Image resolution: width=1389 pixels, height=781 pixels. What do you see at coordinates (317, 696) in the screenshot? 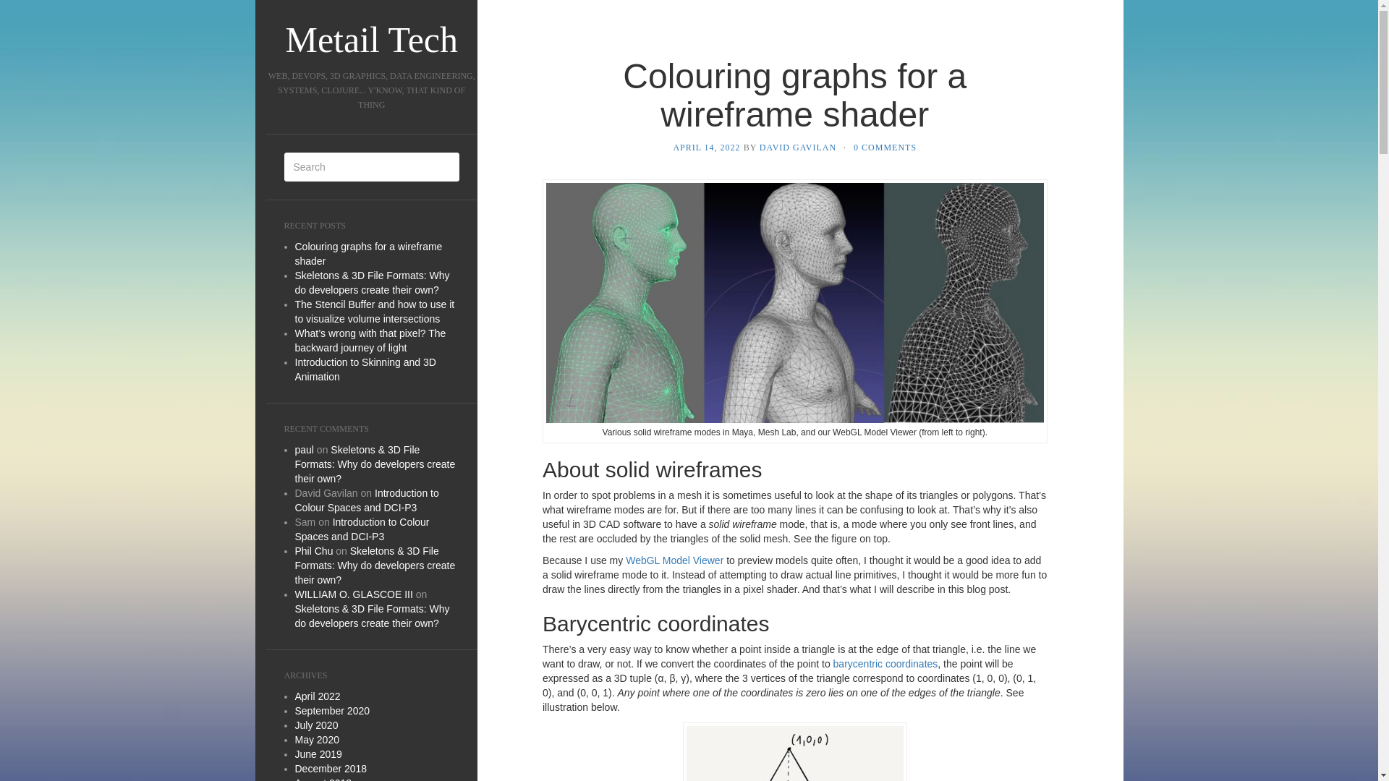
I see `April 2022` at bounding box center [317, 696].